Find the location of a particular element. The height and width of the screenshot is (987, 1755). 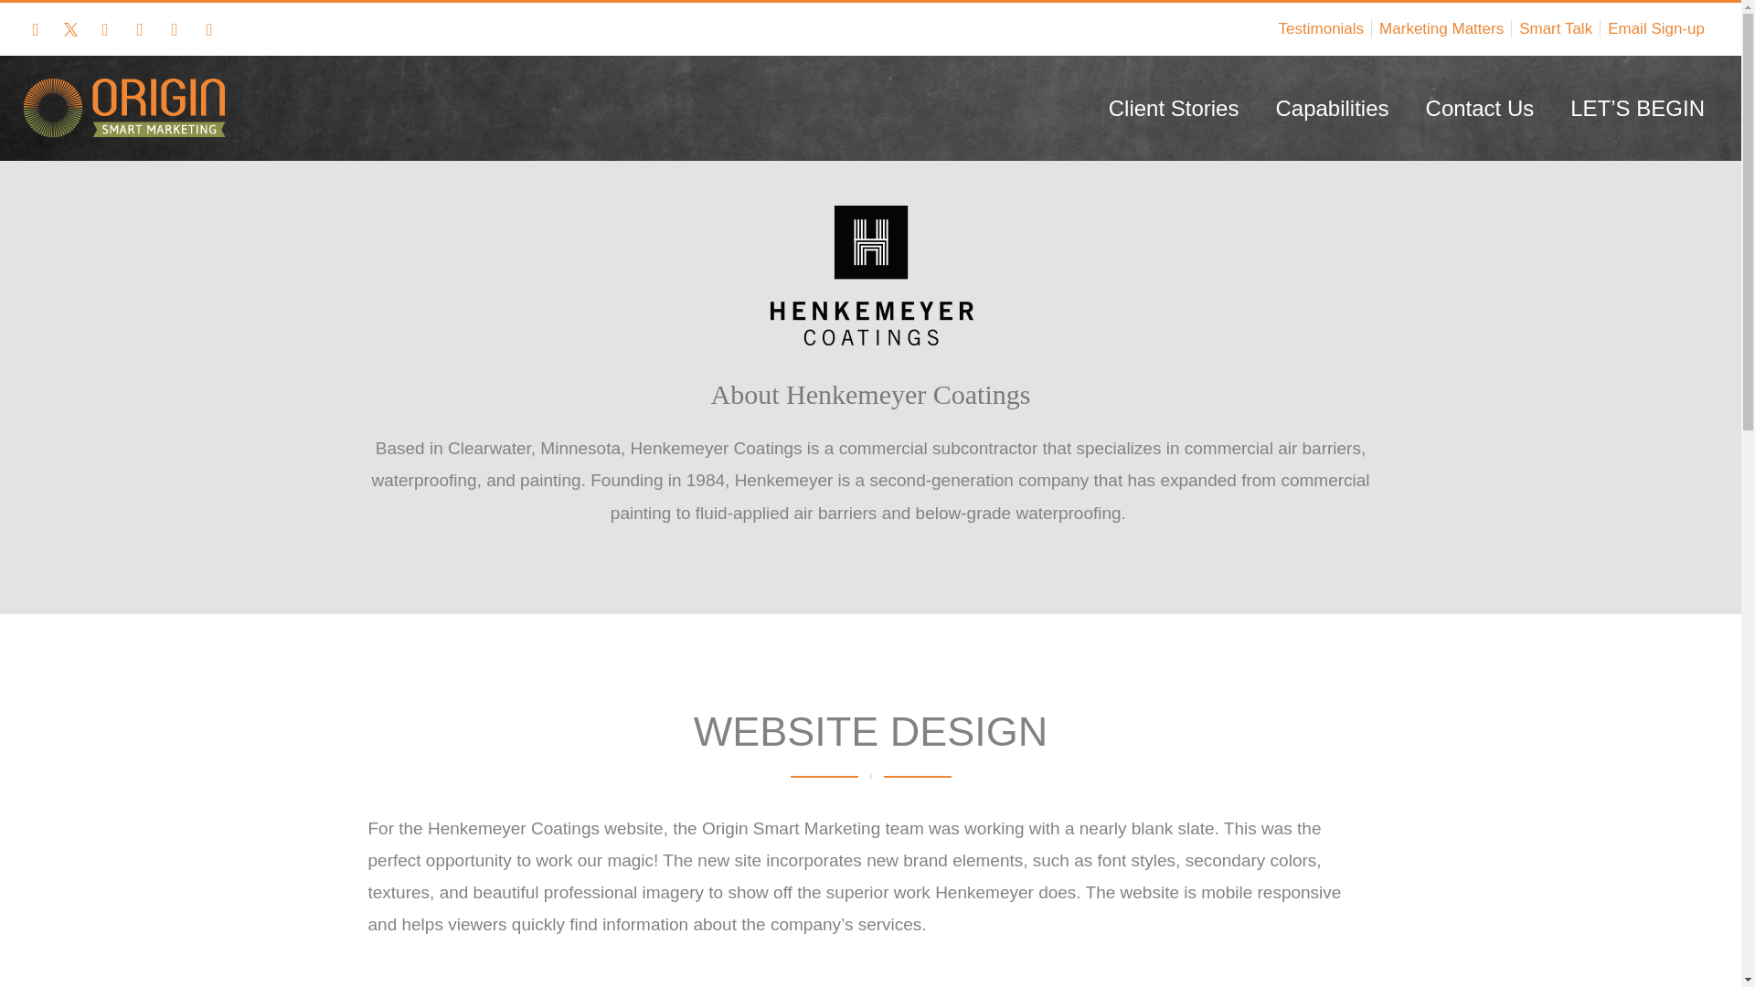

Twitter X Black Logo is located at coordinates (69, 28).